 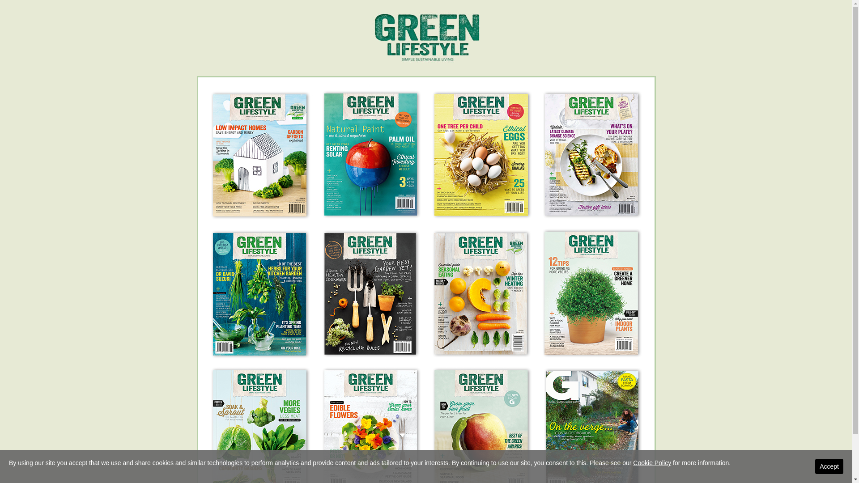 I want to click on Cookie Policy, so click(x=652, y=463).